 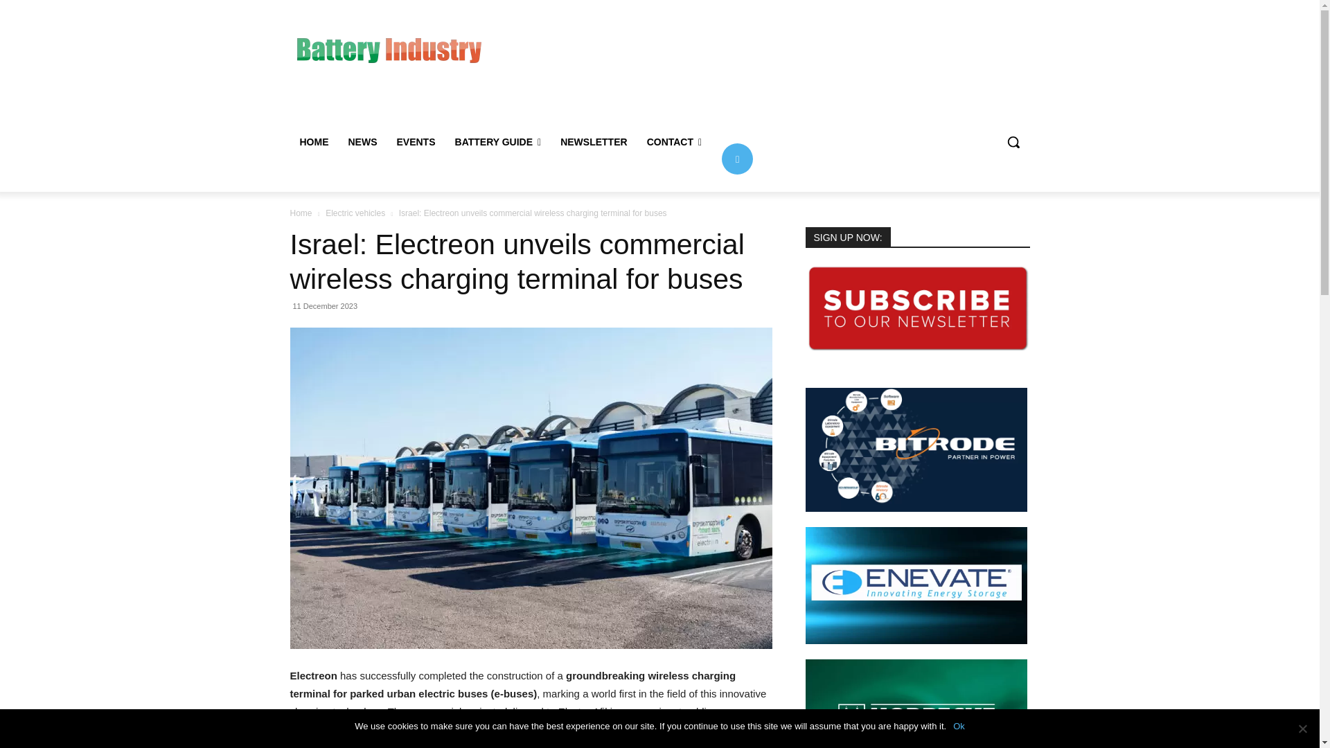 What do you see at coordinates (355, 213) in the screenshot?
I see `View all posts in Electric vehicles` at bounding box center [355, 213].